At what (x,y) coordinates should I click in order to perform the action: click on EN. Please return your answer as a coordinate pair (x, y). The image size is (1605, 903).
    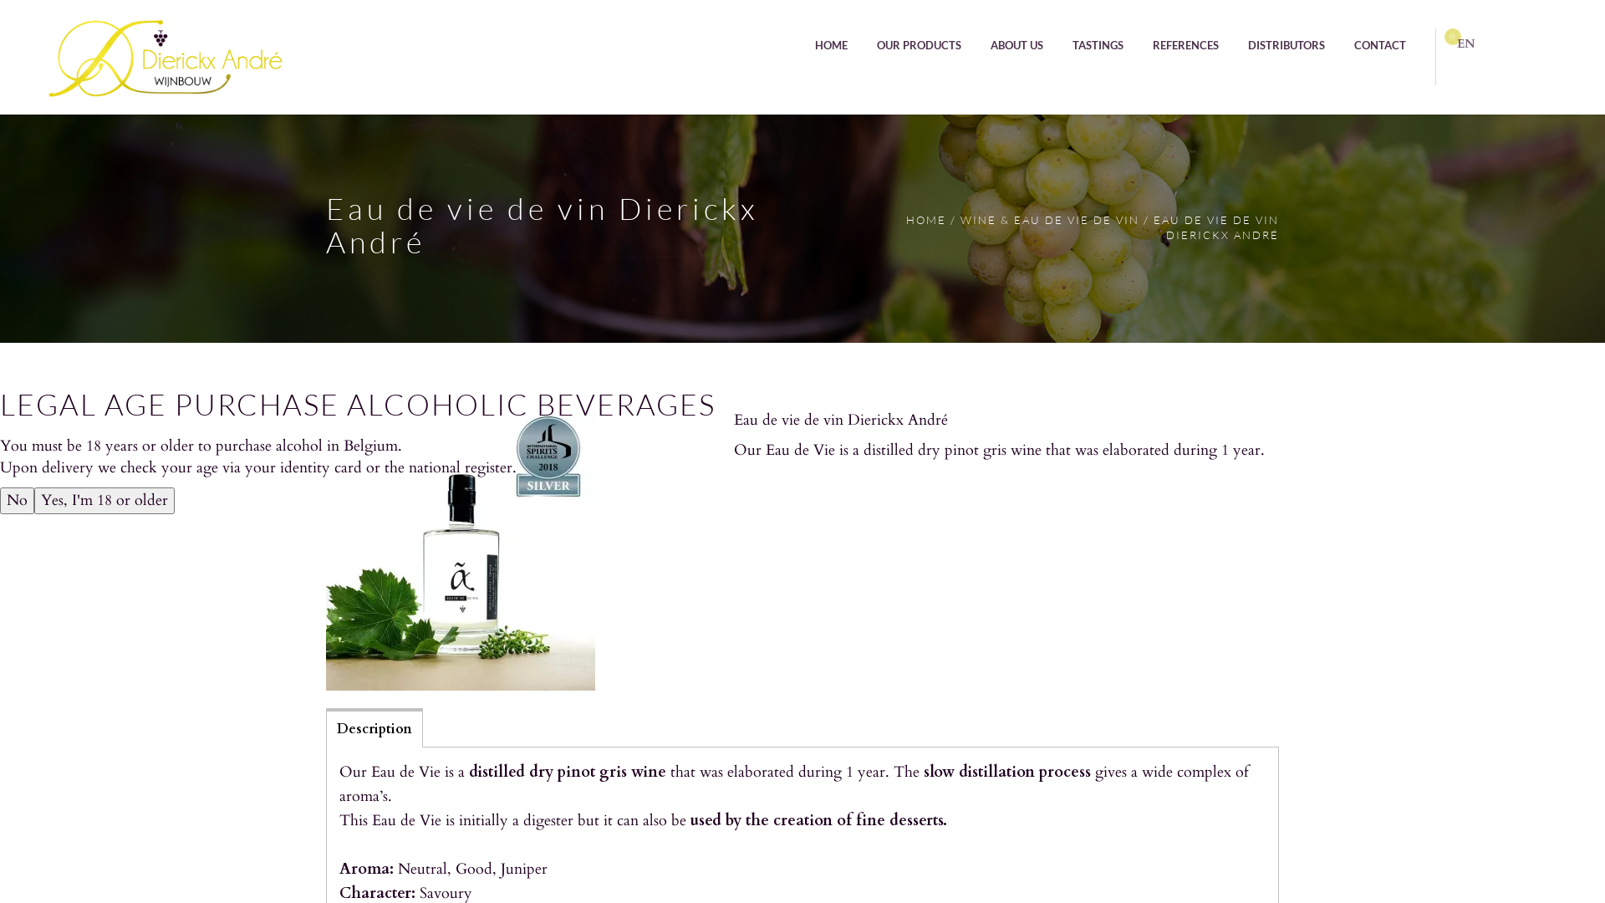
    Looking at the image, I should click on (1457, 43).